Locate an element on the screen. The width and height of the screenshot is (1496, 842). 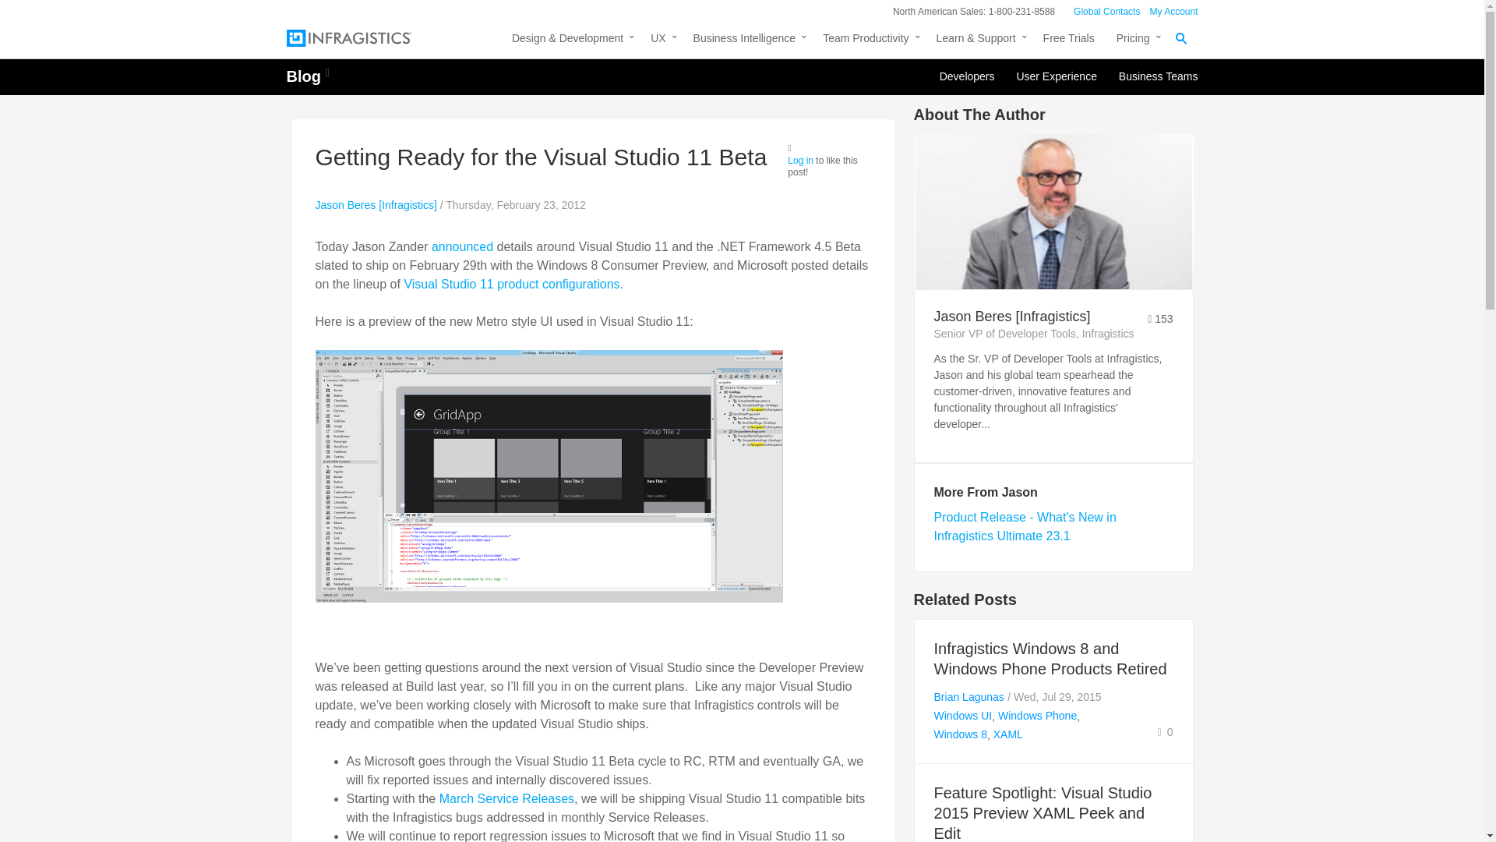
Business Intelligence is located at coordinates (746, 41).